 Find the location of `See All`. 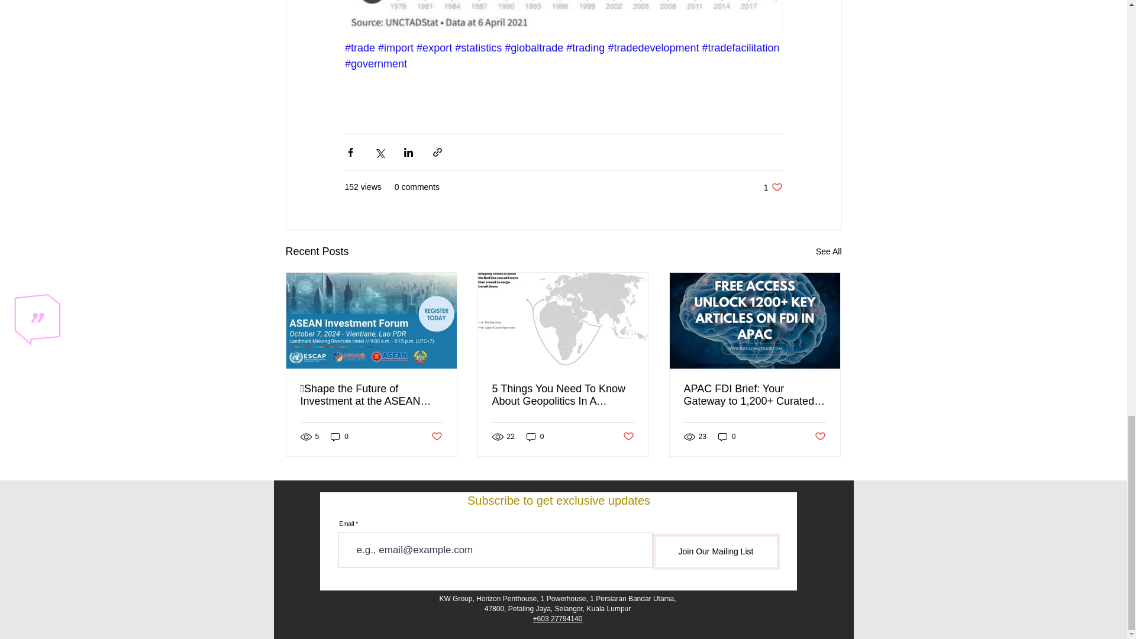

See All is located at coordinates (828, 251).